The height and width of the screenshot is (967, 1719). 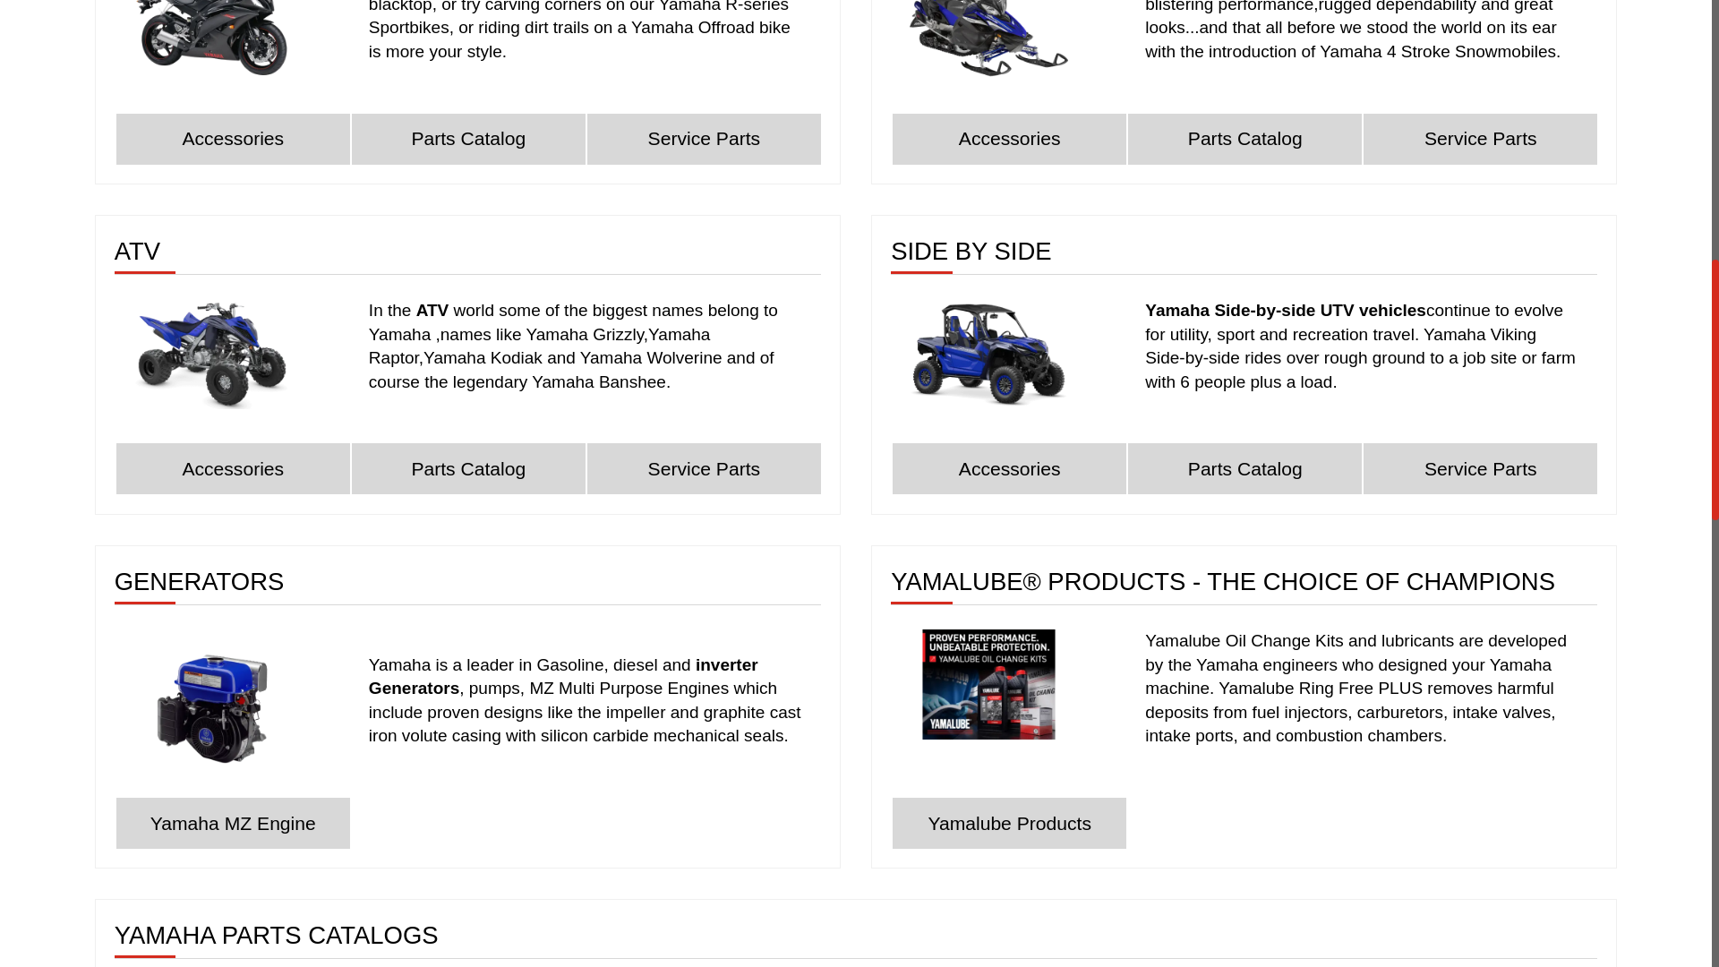 I want to click on Service Parts, so click(x=704, y=467).